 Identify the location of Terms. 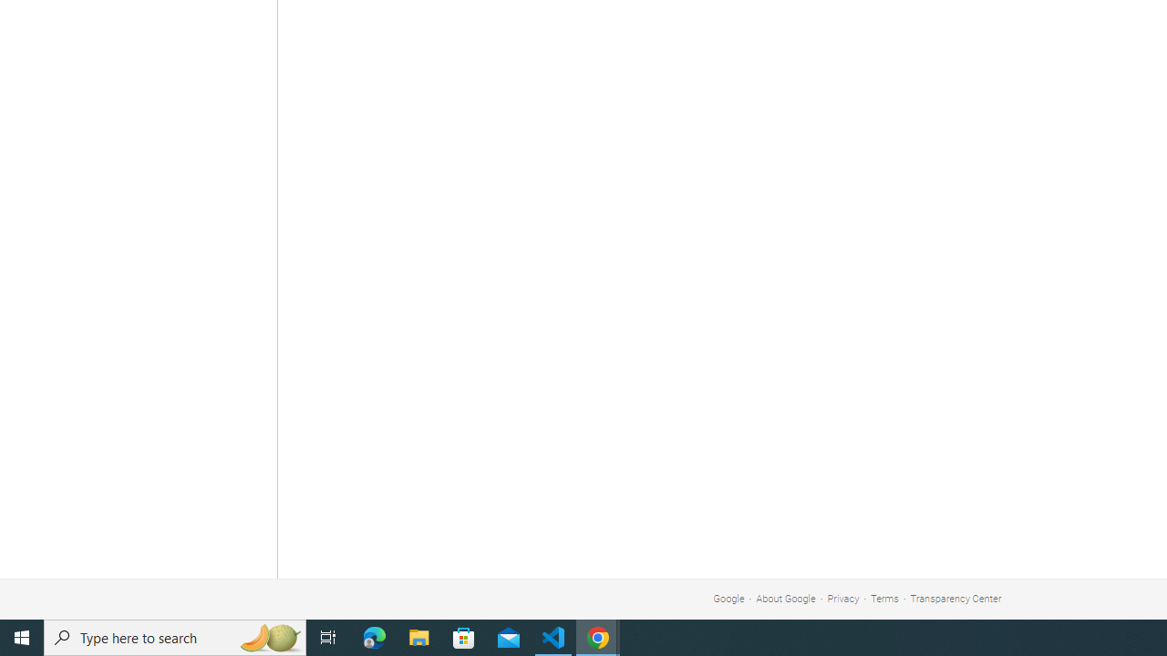
(884, 598).